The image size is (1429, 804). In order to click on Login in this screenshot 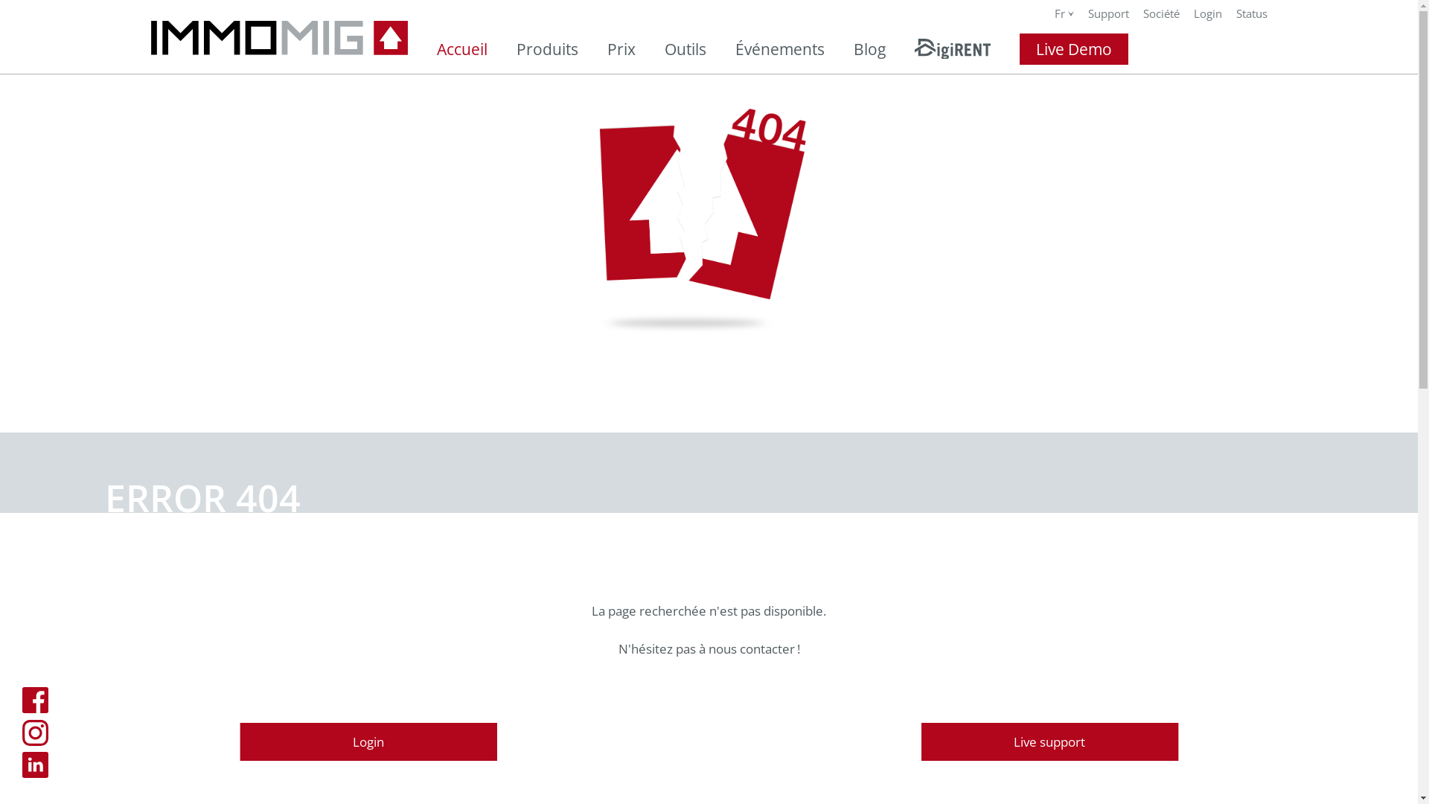, I will do `click(1208, 13)`.